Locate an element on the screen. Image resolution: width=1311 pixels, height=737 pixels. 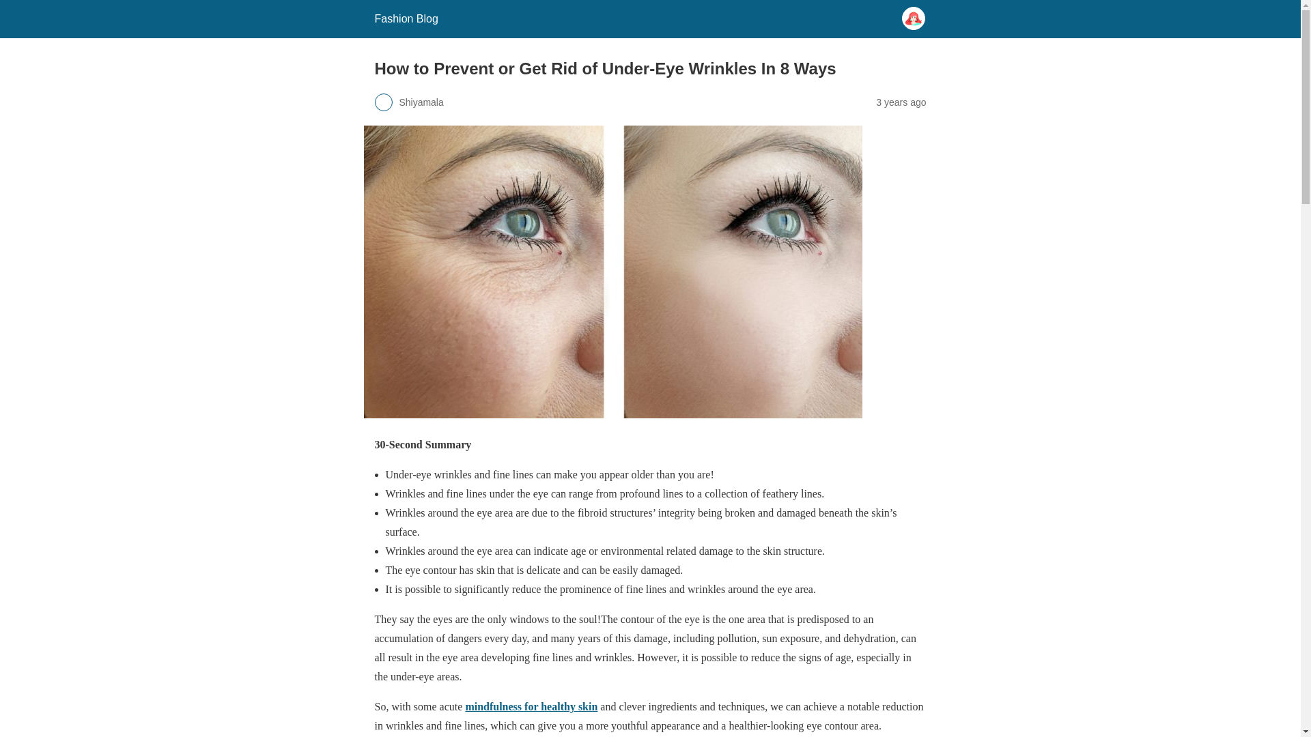
Fashion Blog is located at coordinates (406, 18).